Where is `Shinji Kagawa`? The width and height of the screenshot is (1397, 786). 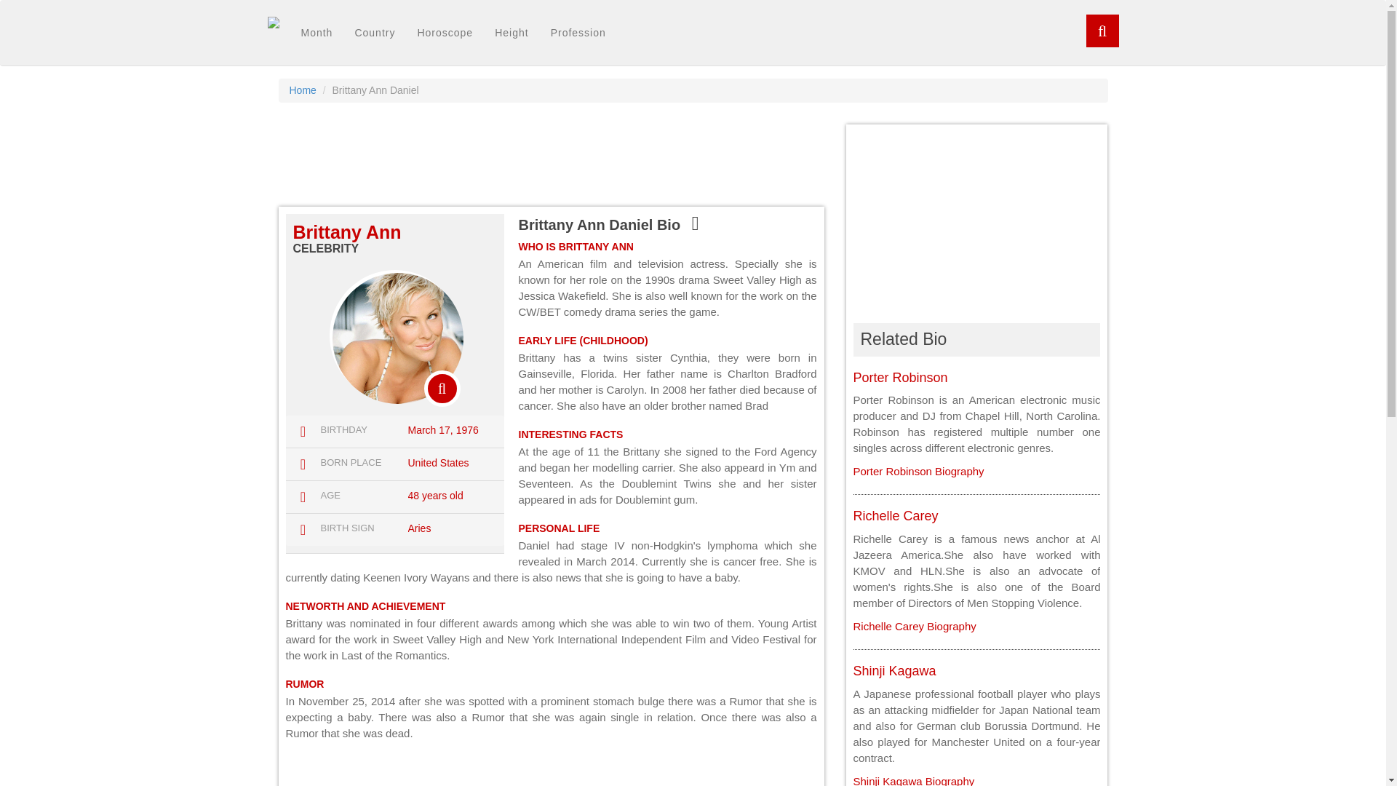 Shinji Kagawa is located at coordinates (893, 671).